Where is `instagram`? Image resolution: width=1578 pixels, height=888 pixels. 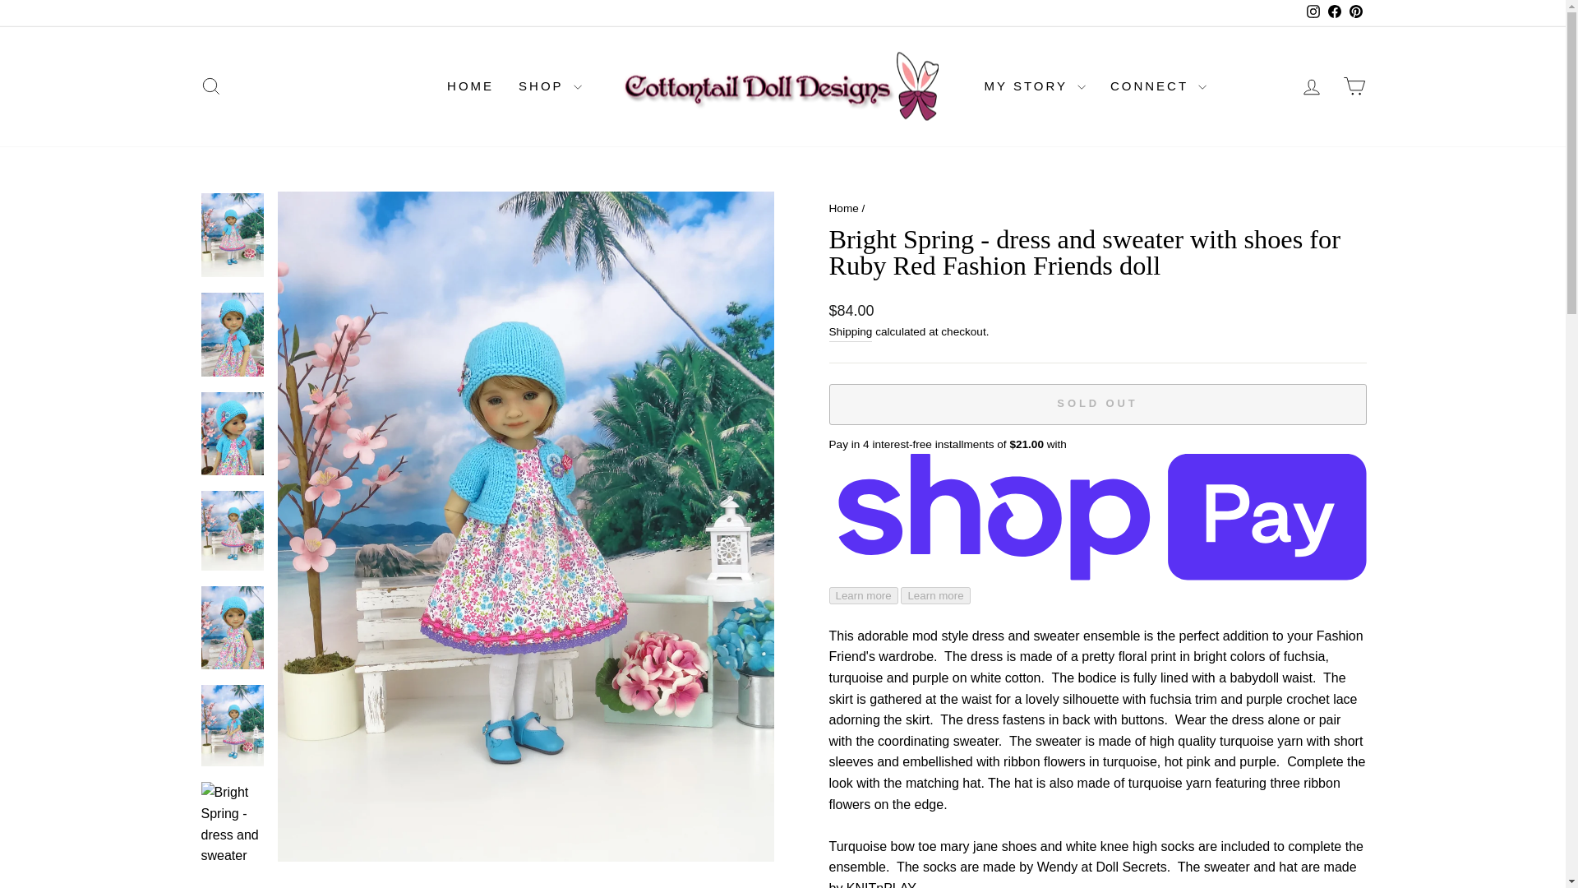 instagram is located at coordinates (1313, 12).